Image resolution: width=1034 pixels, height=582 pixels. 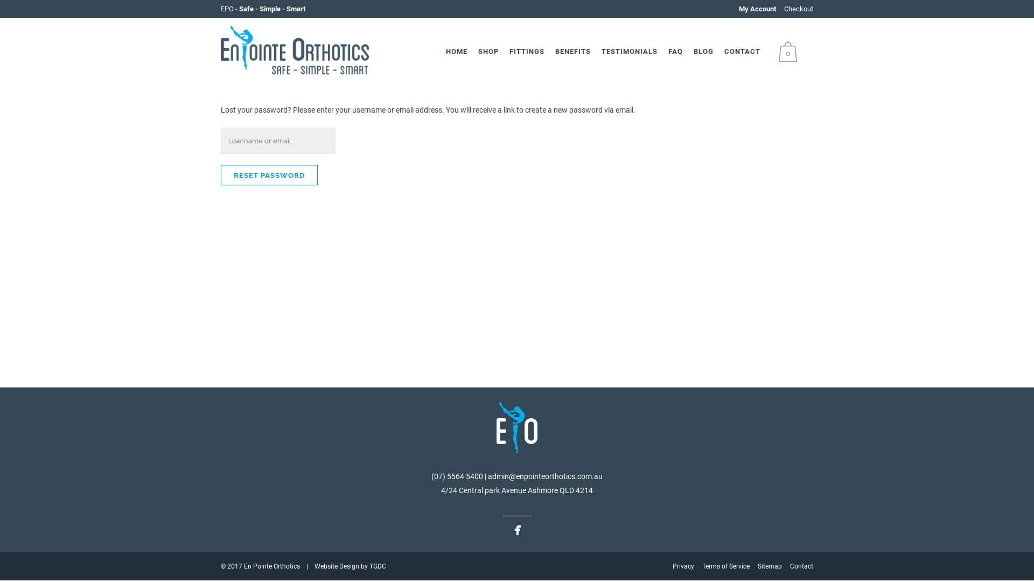 What do you see at coordinates (771, 566) in the screenshot?
I see `Sitemap` at bounding box center [771, 566].